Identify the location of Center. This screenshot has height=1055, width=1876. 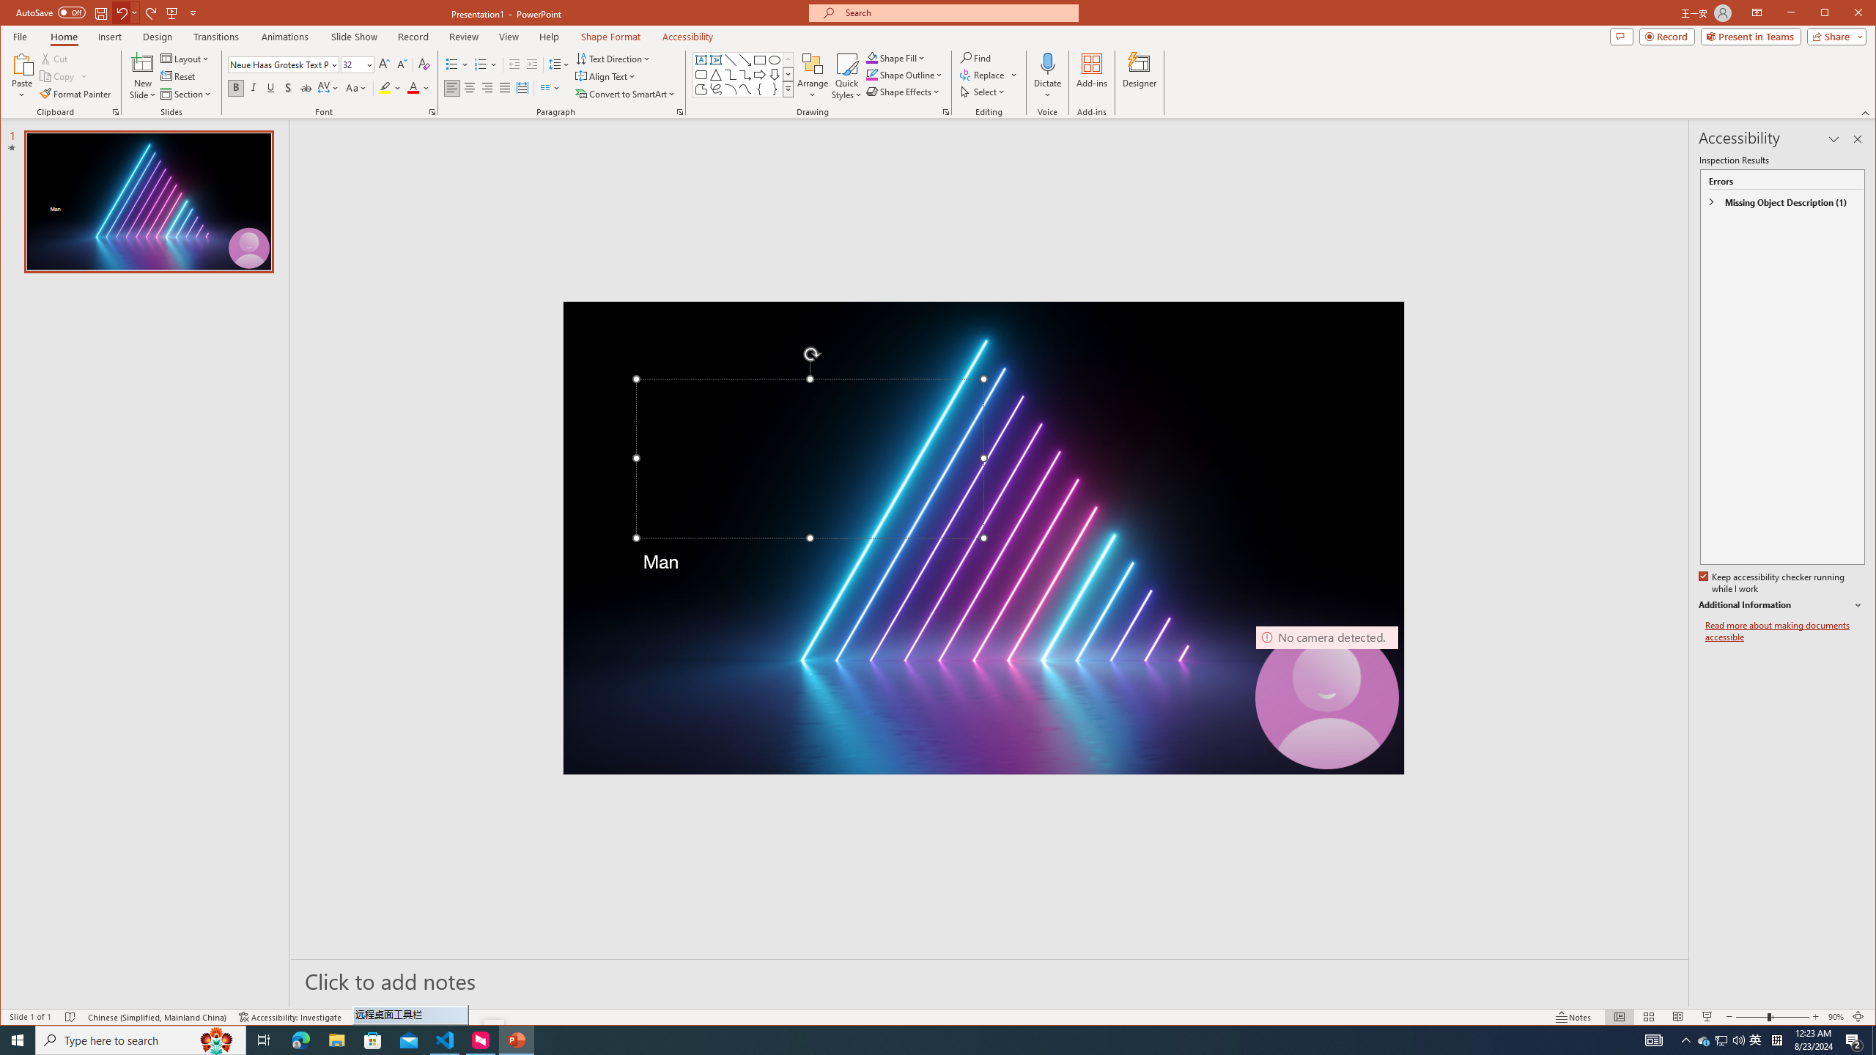
(469, 88).